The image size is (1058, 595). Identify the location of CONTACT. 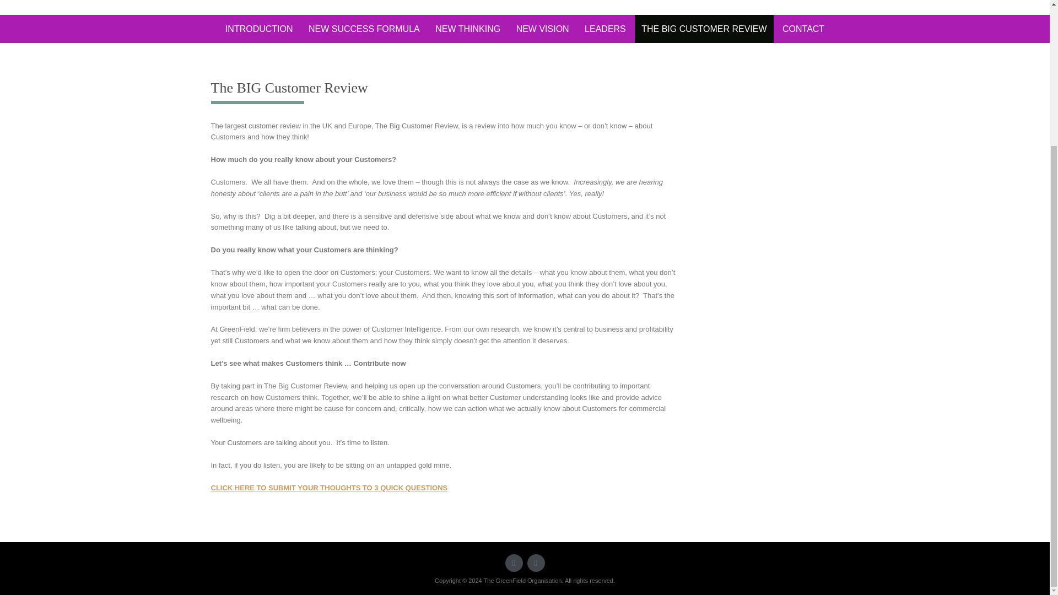
(803, 29).